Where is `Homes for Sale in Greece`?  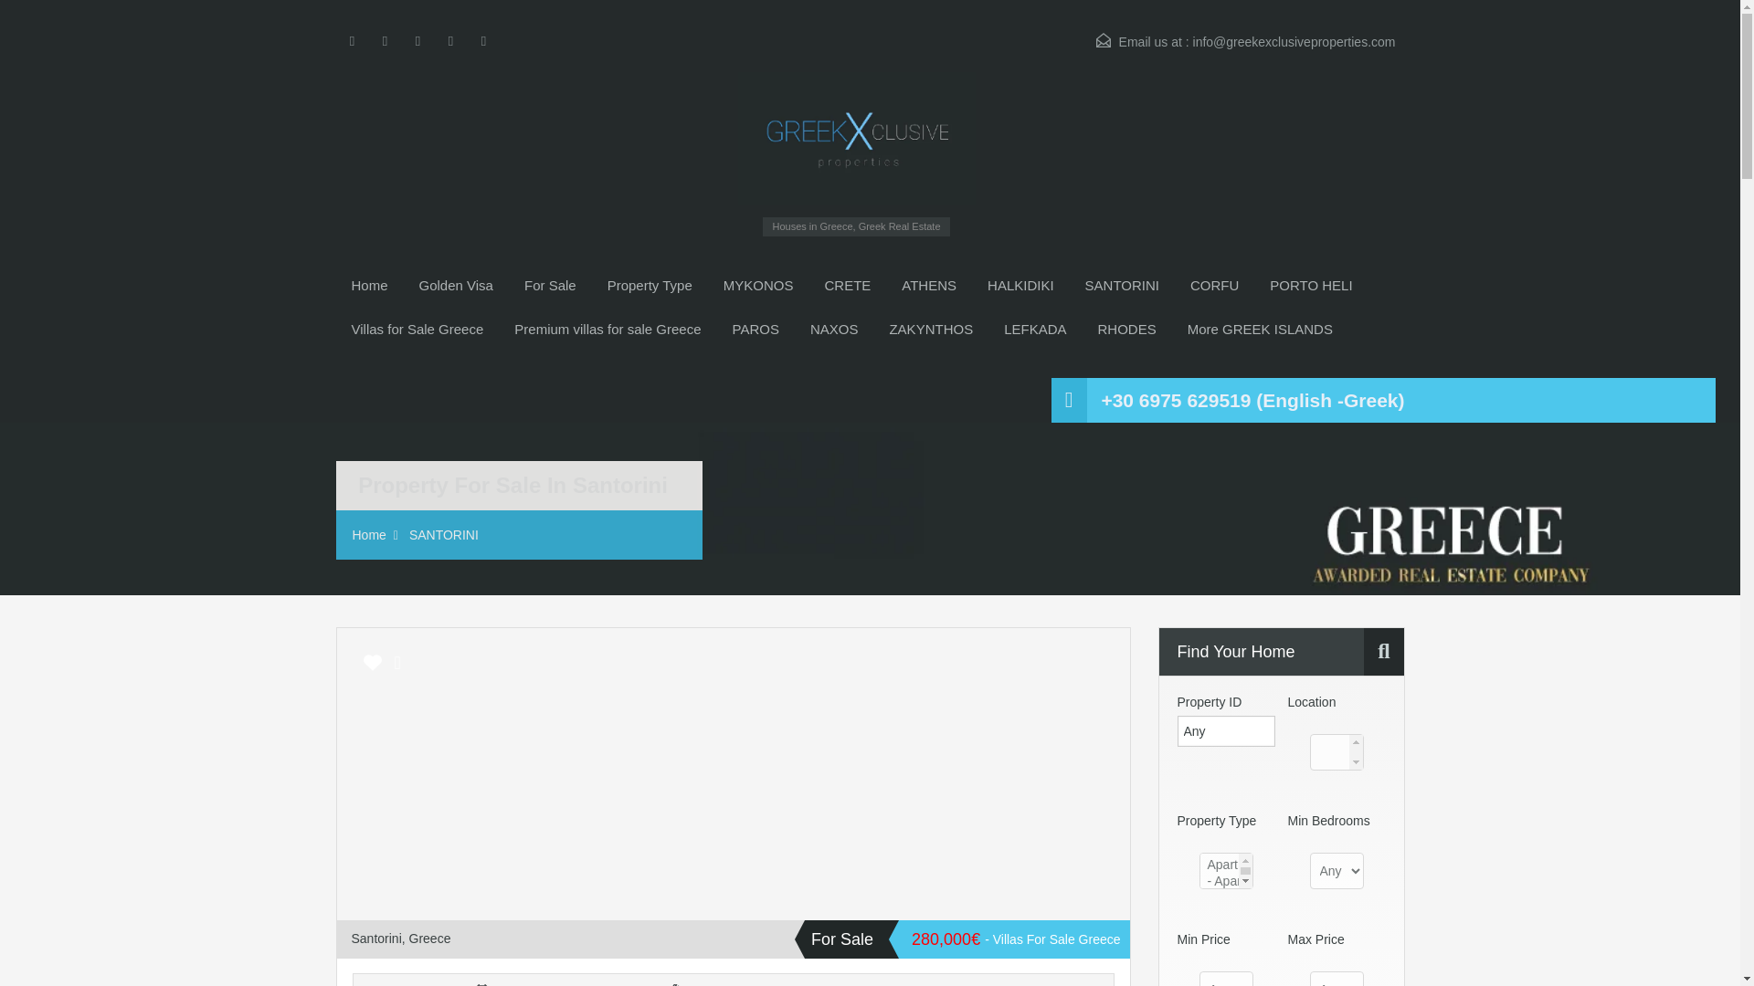
Homes for Sale in Greece is located at coordinates (550, 285).